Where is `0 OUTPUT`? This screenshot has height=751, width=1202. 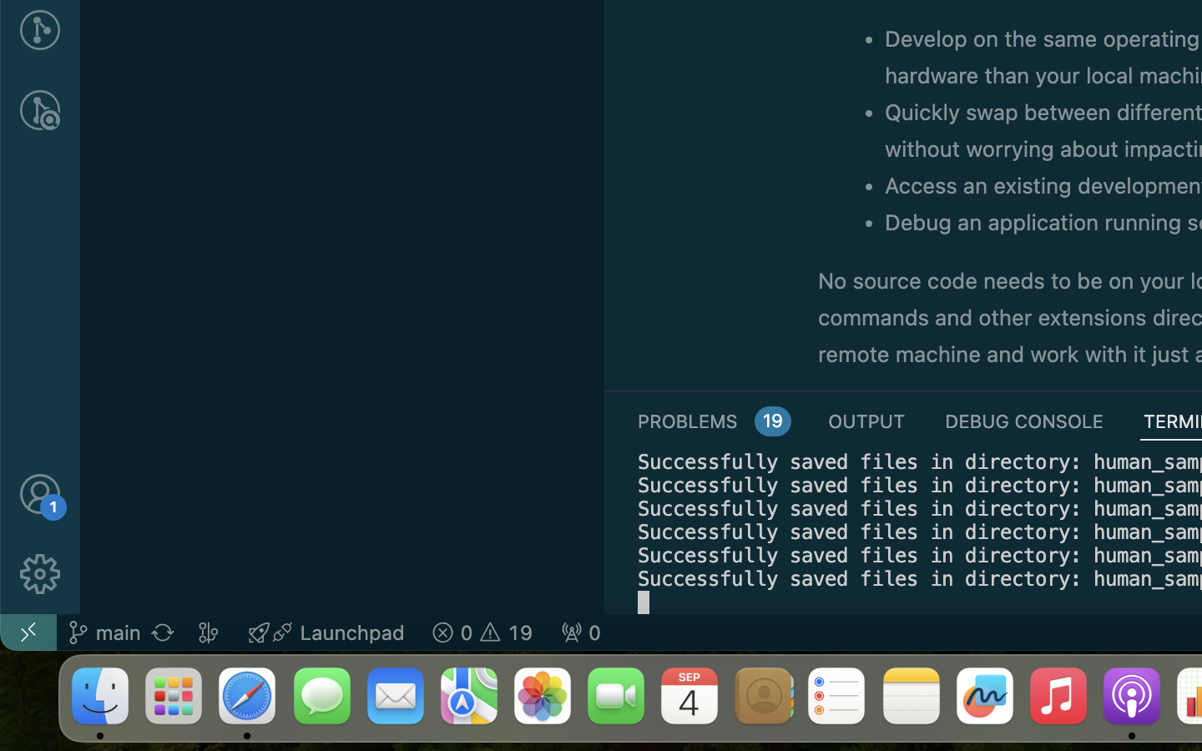
0 OUTPUT is located at coordinates (867, 421).